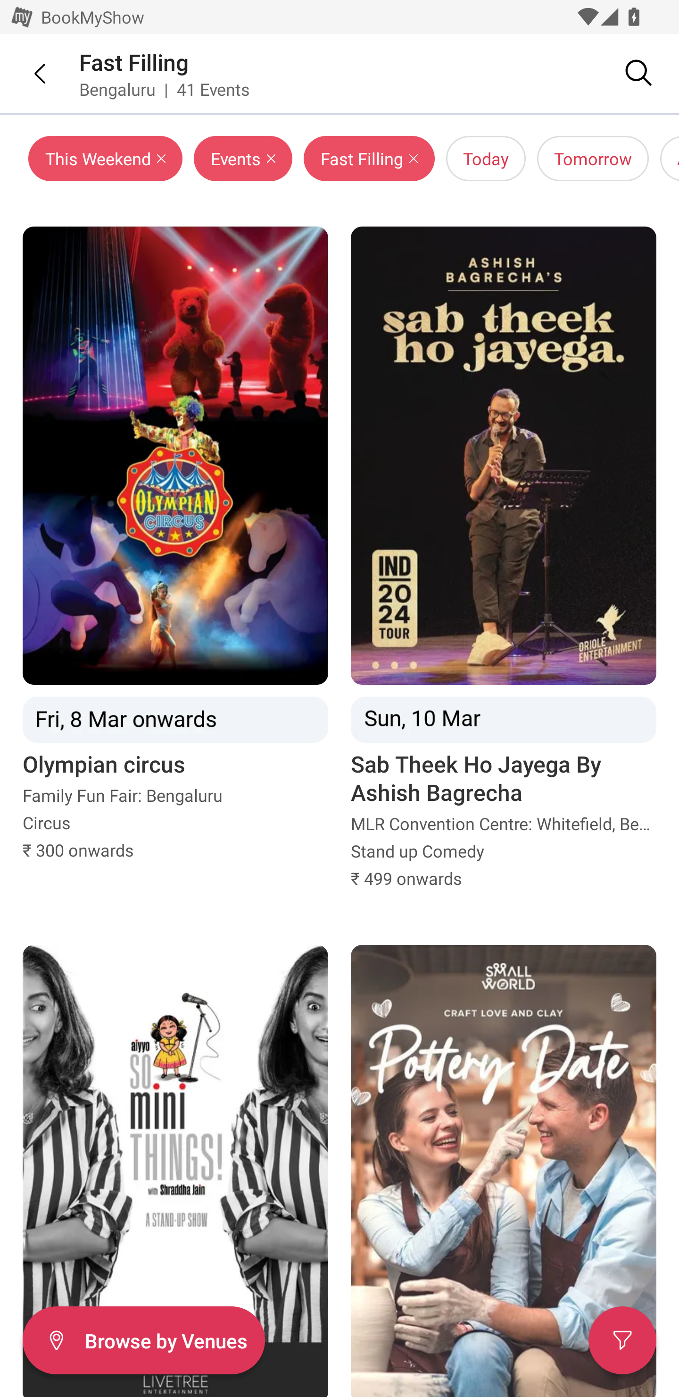 Image resolution: width=679 pixels, height=1397 pixels. What do you see at coordinates (28, 73) in the screenshot?
I see `Back` at bounding box center [28, 73].